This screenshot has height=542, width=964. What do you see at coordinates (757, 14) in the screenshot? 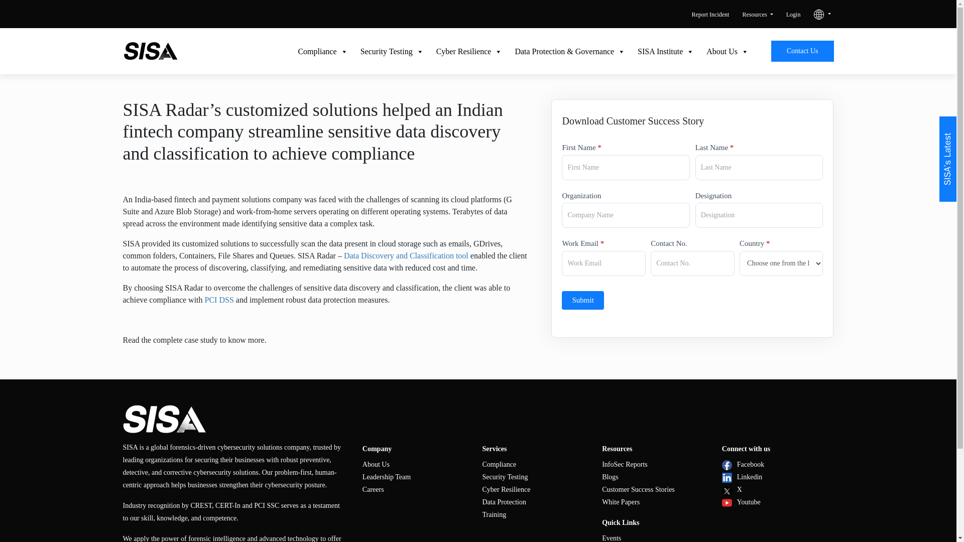
I see `Resources` at bounding box center [757, 14].